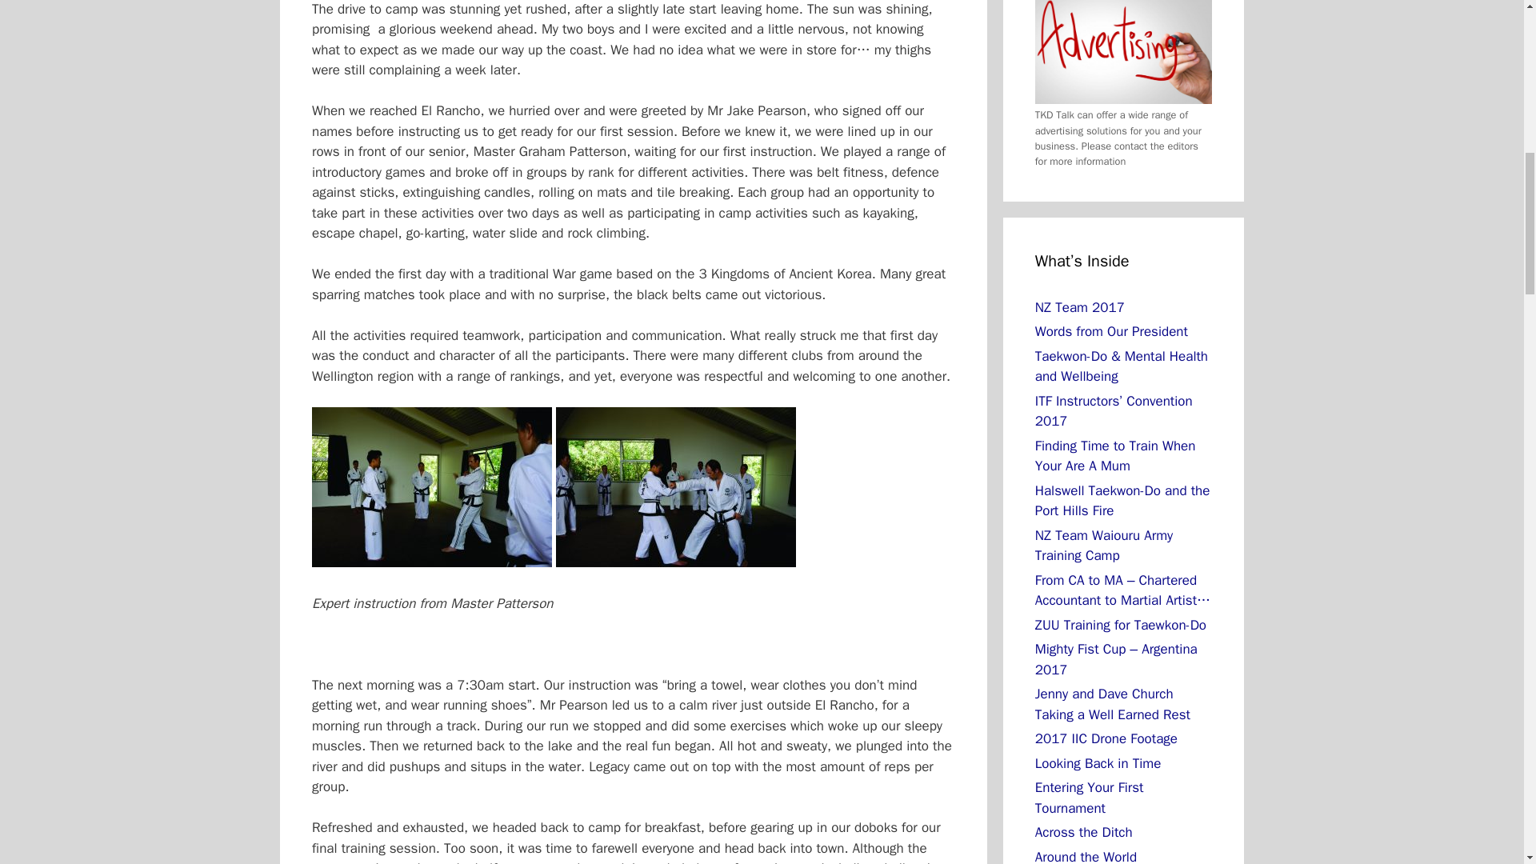 The width and height of the screenshot is (1536, 864). Describe the element at coordinates (1122, 501) in the screenshot. I see `Halswell Taekwon-Do and the Port Hills Fire` at that location.